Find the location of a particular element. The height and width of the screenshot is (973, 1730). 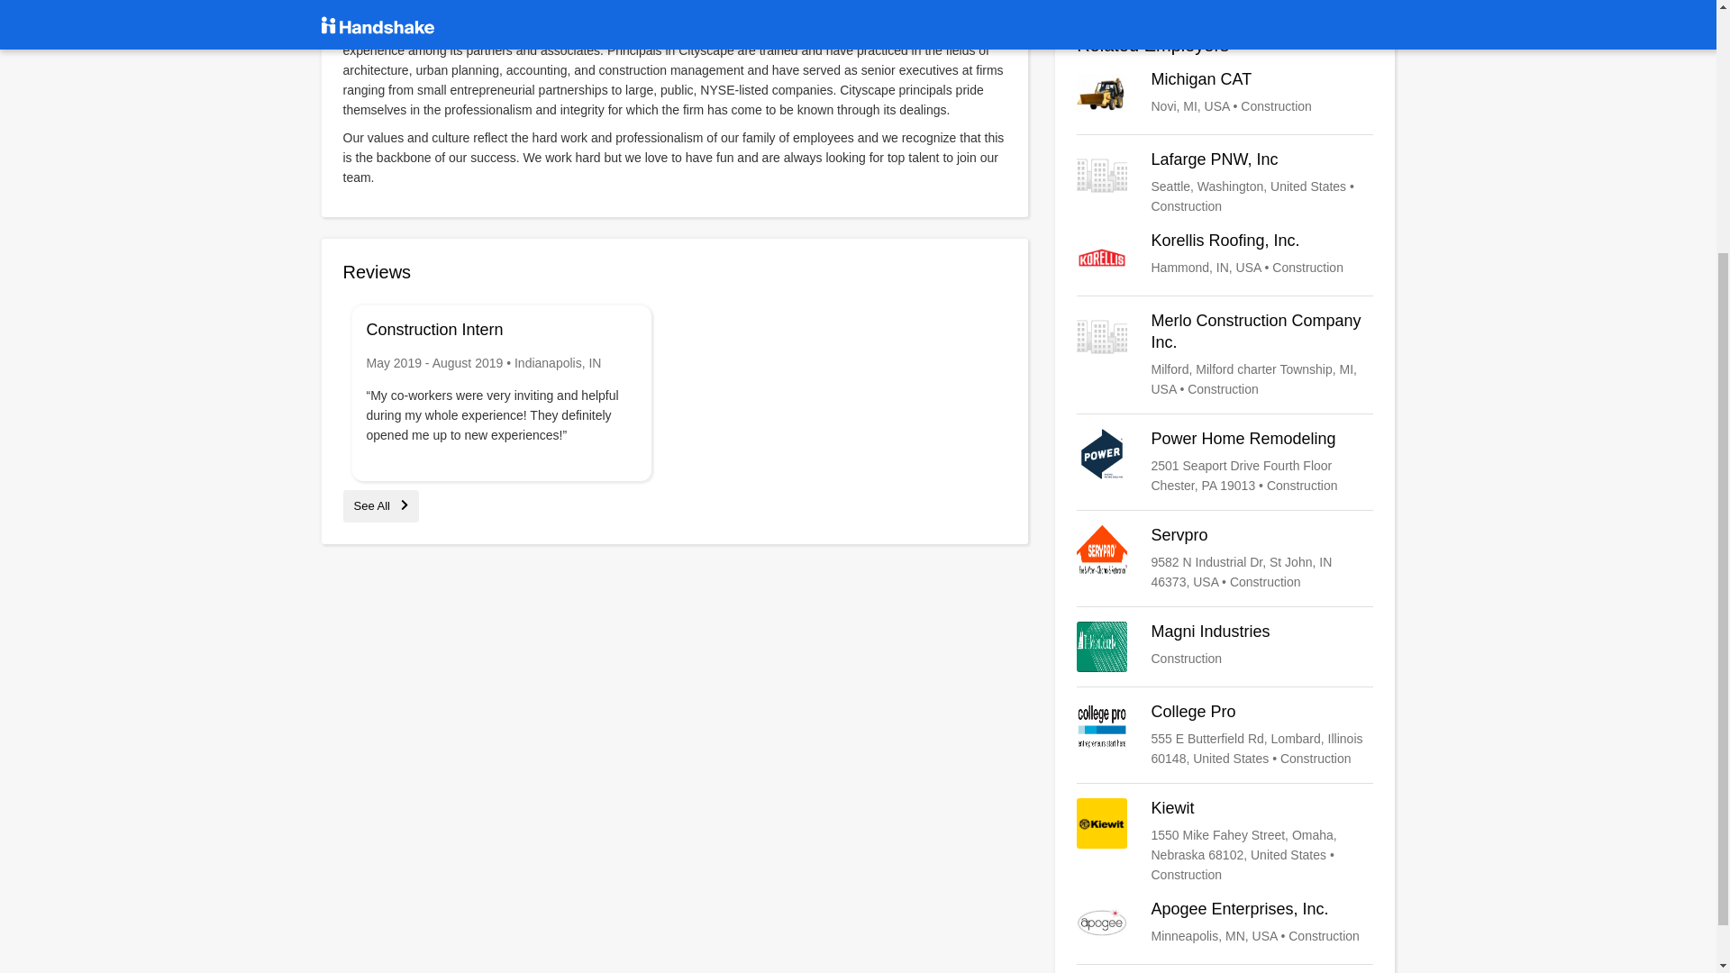

Merlo Construction Company Inc. is located at coordinates (1225, 182).